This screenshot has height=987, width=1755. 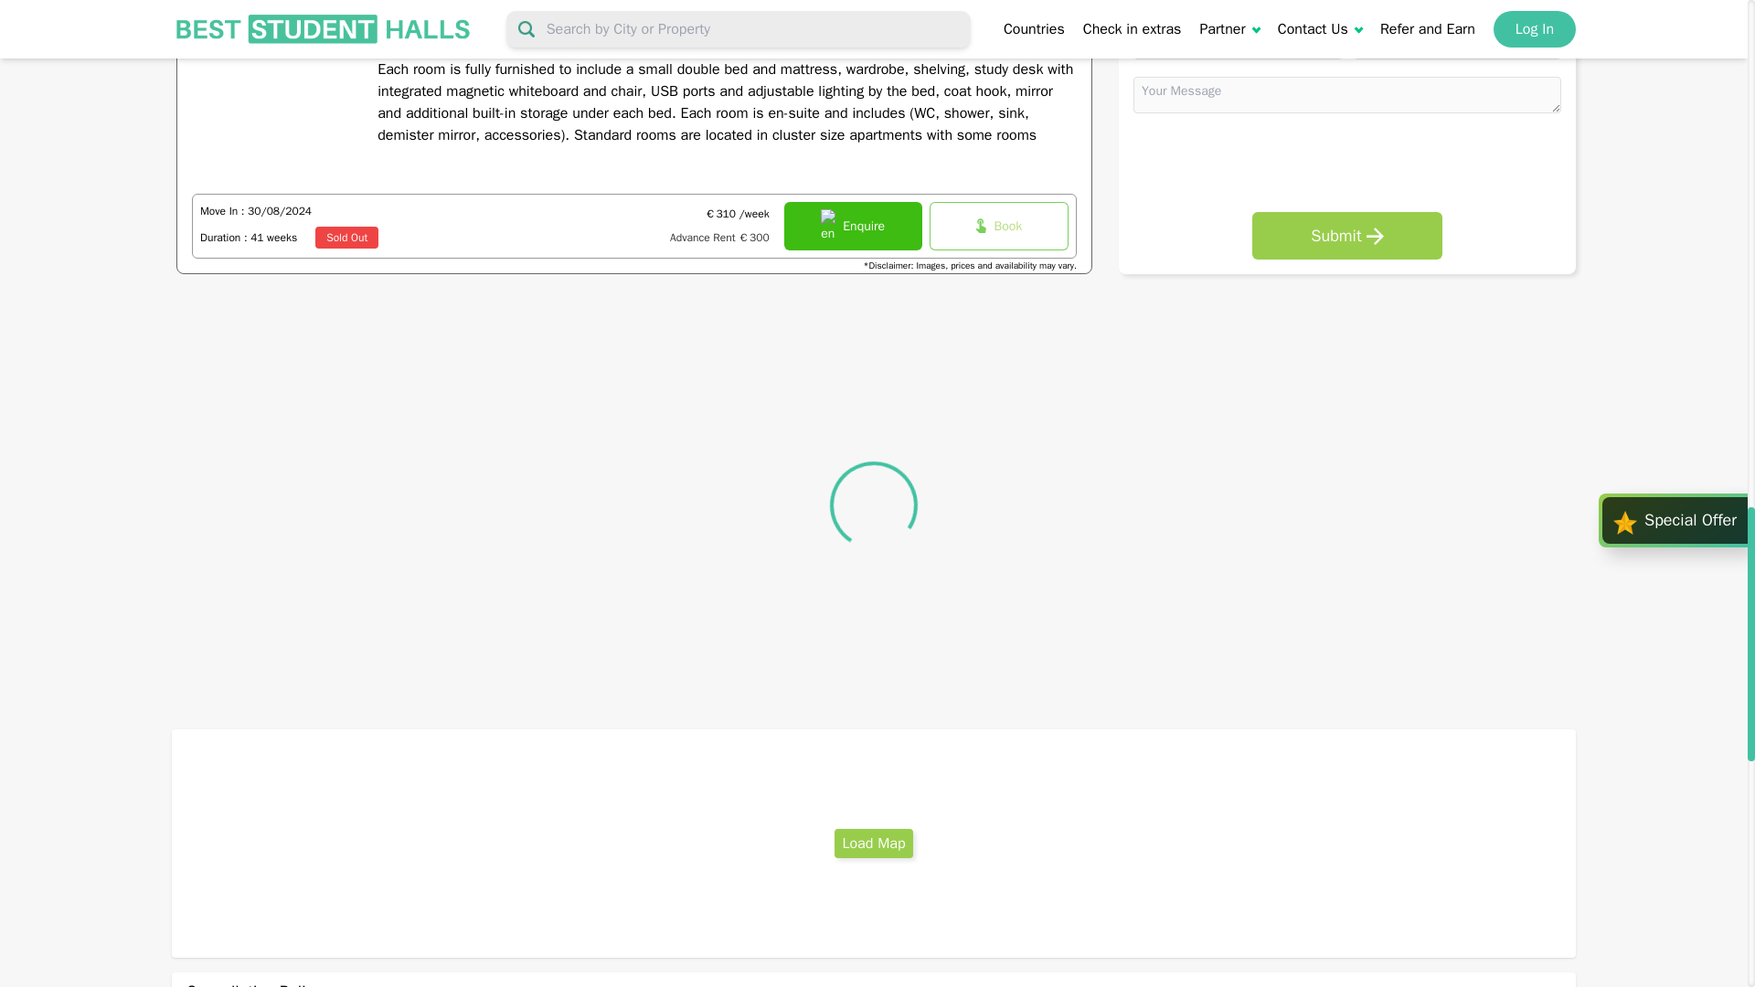 I want to click on Book, so click(x=999, y=227).